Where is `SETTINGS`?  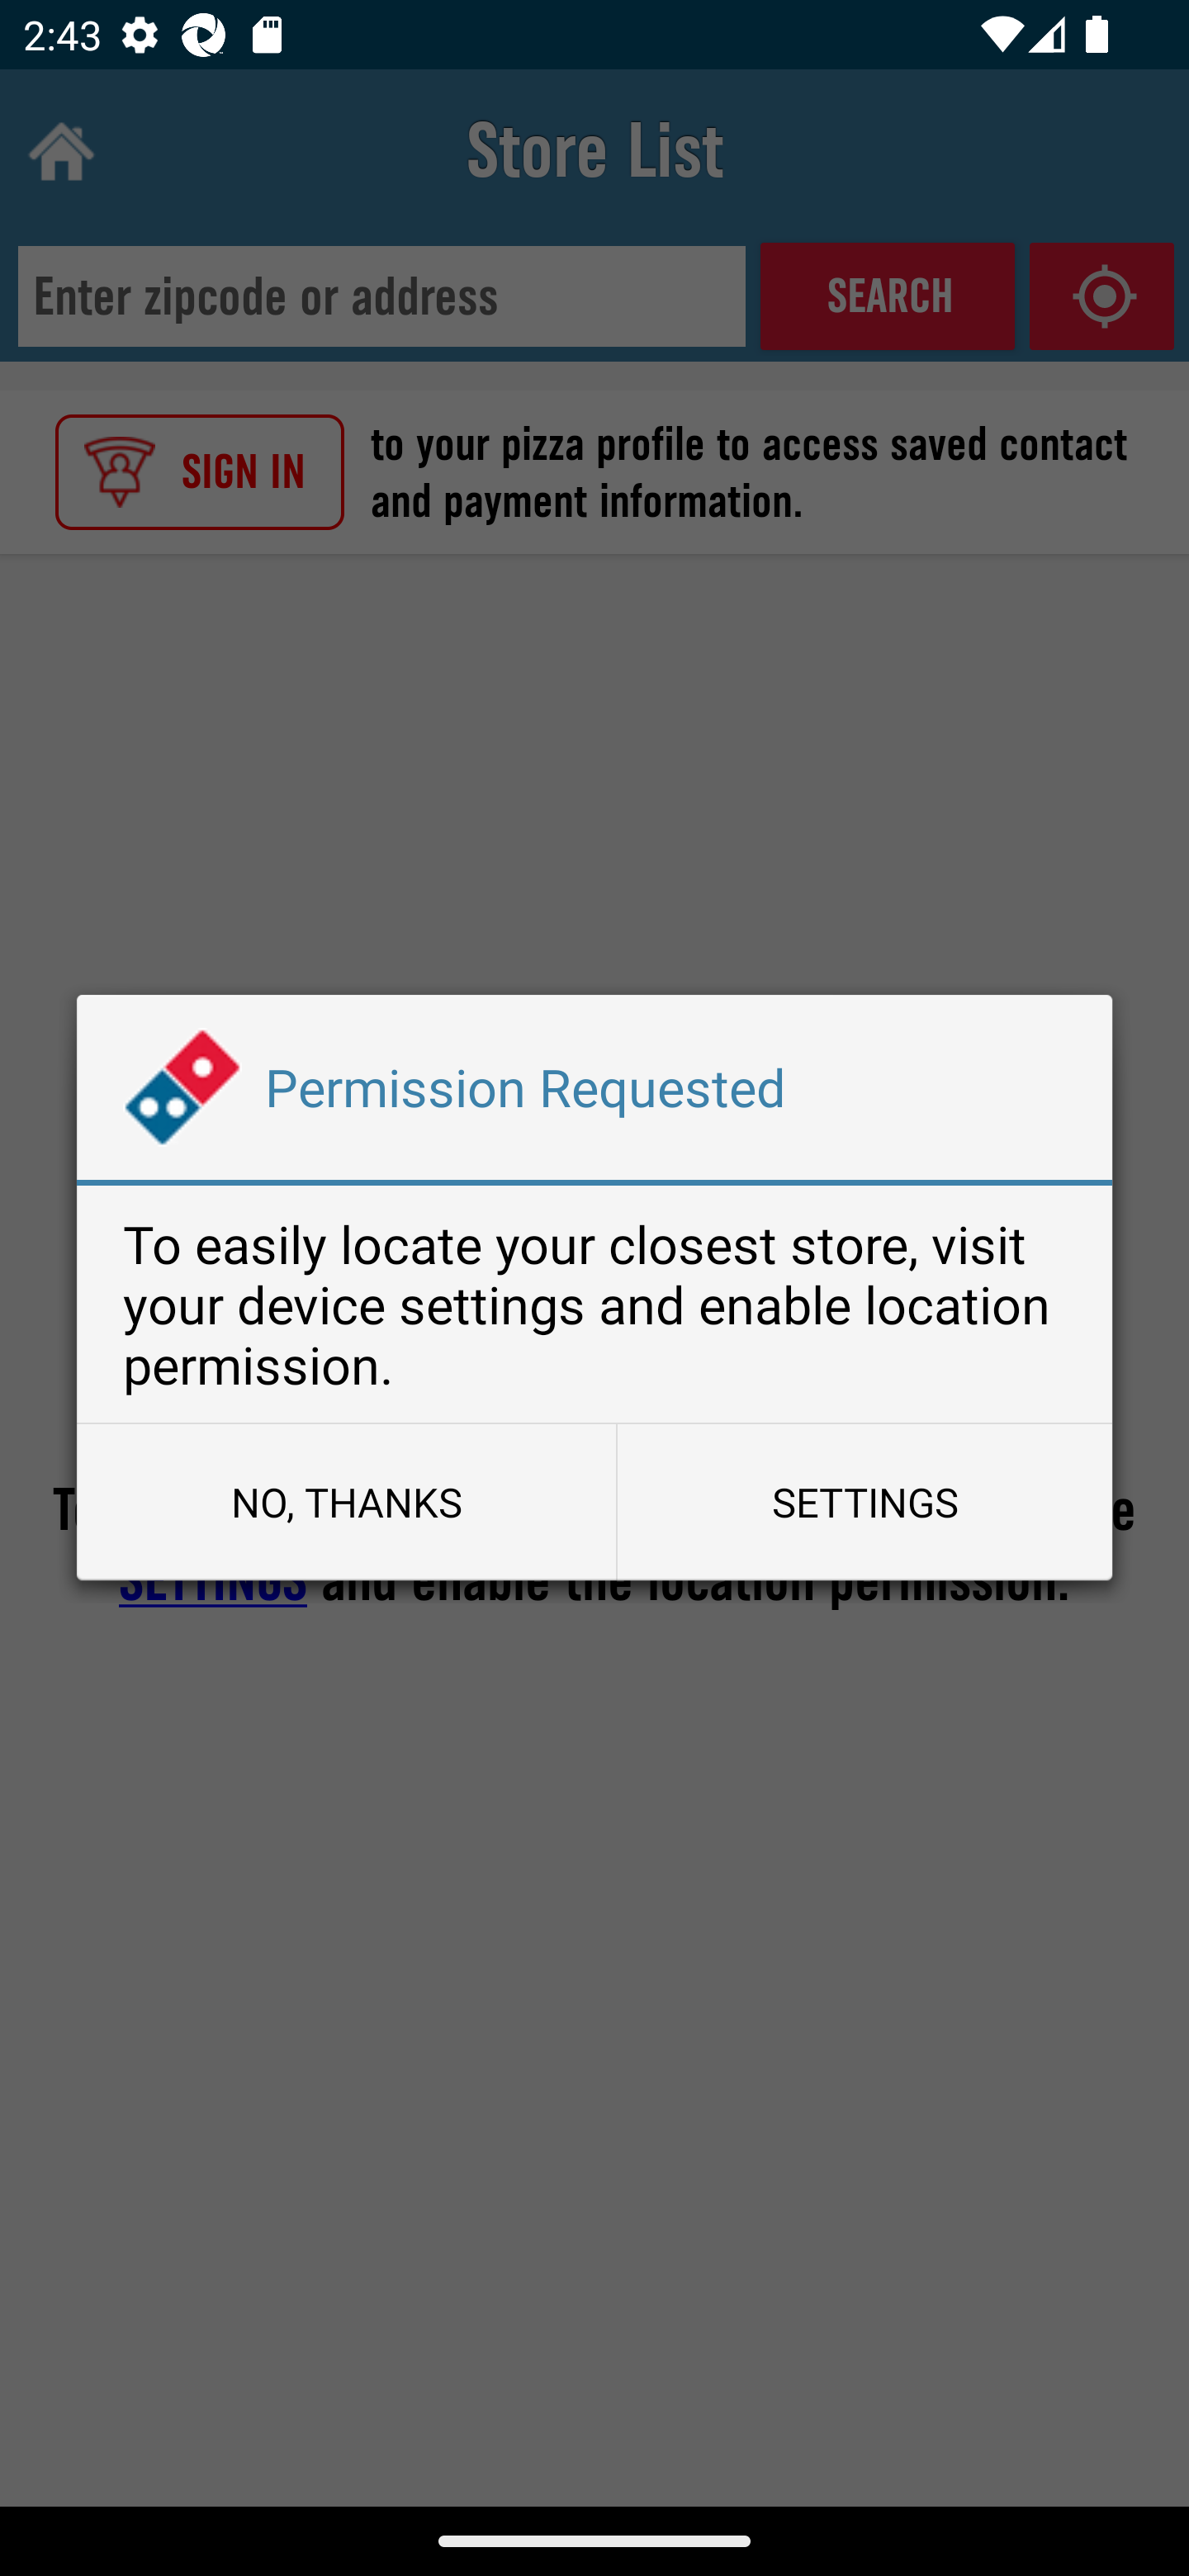 SETTINGS is located at coordinates (864, 1501).